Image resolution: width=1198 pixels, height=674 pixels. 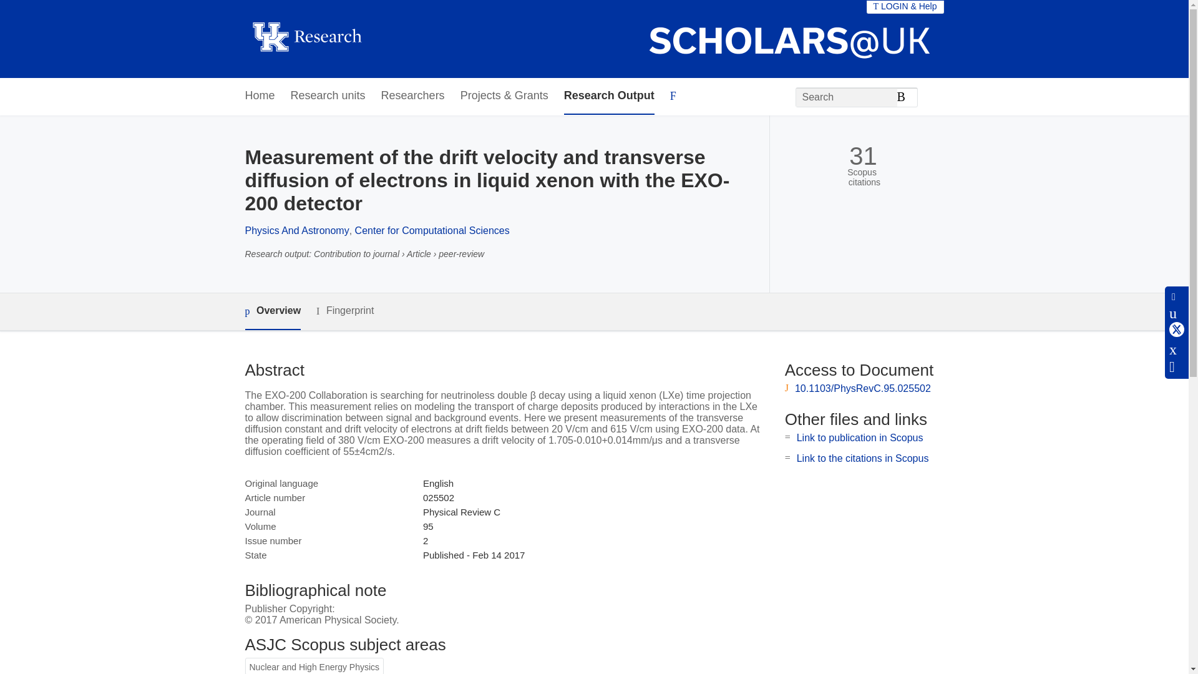 I want to click on Research units, so click(x=328, y=96).